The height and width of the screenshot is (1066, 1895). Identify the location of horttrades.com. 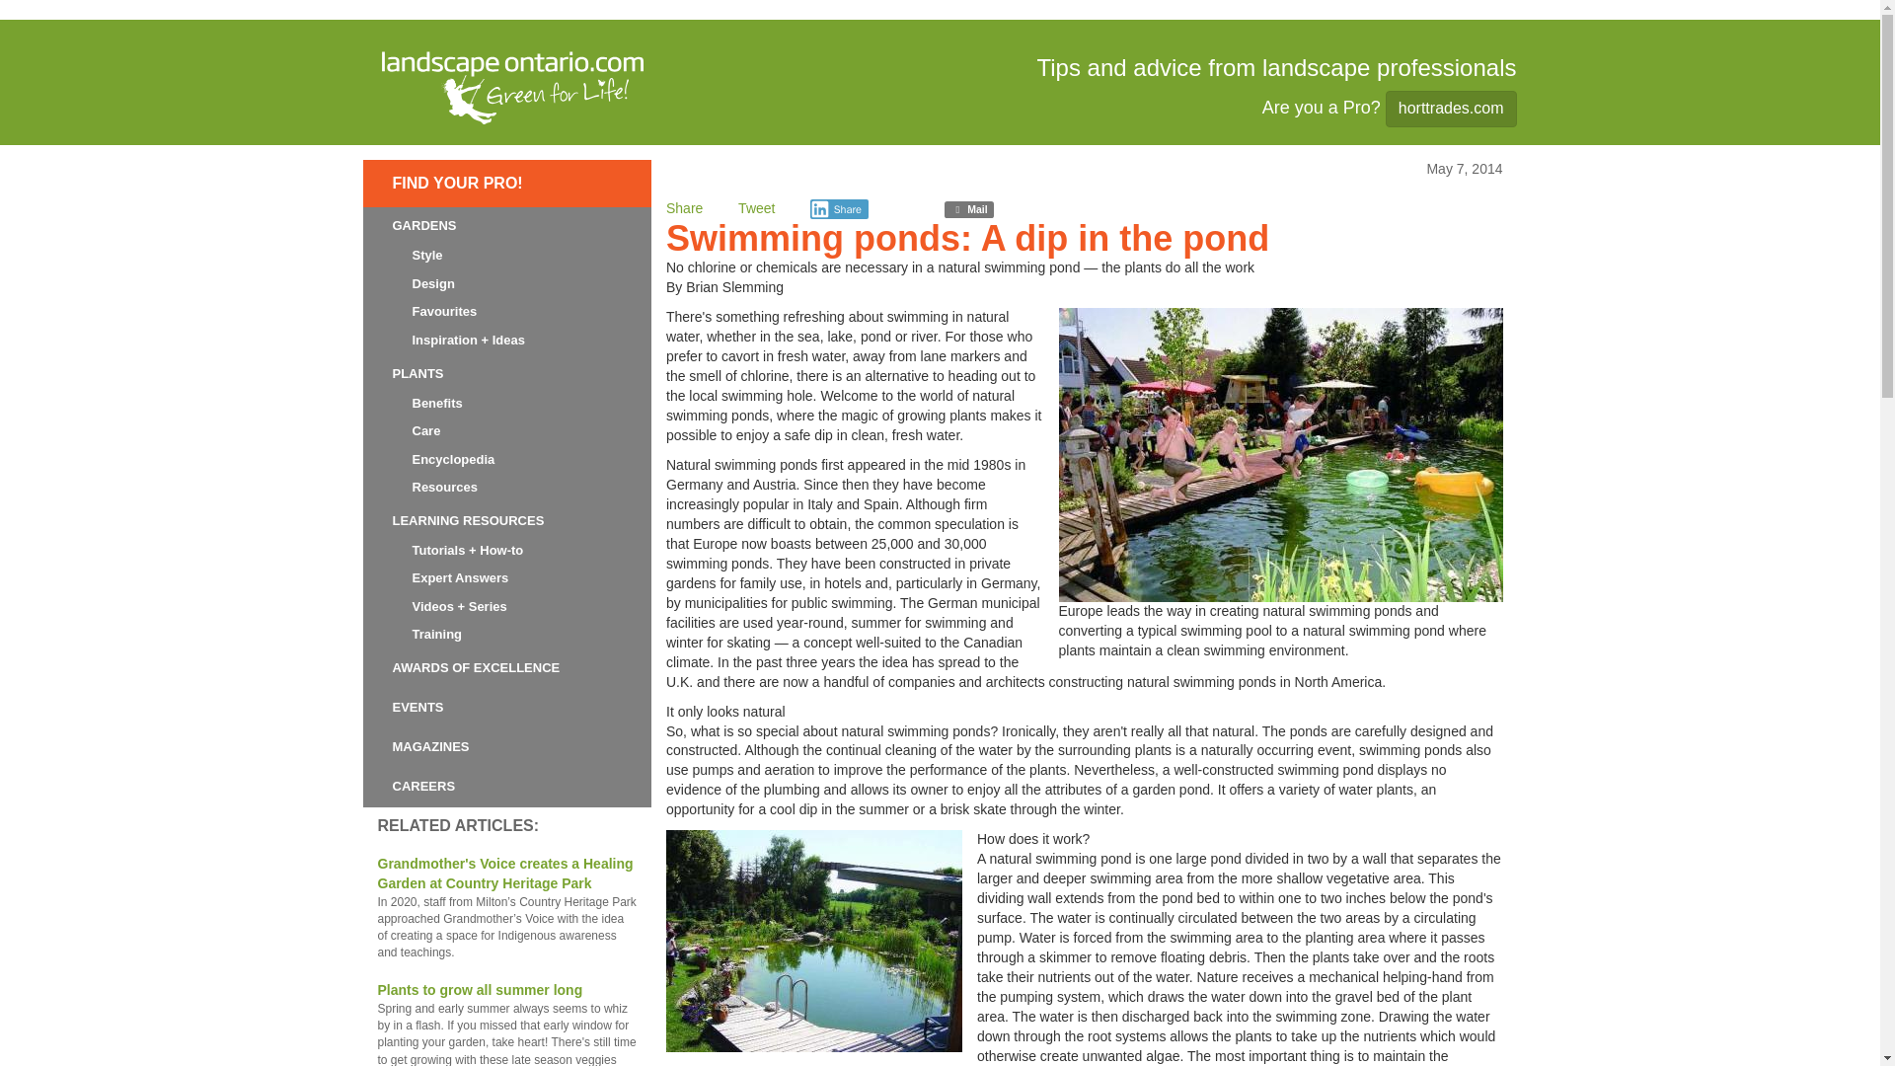
(1451, 109).